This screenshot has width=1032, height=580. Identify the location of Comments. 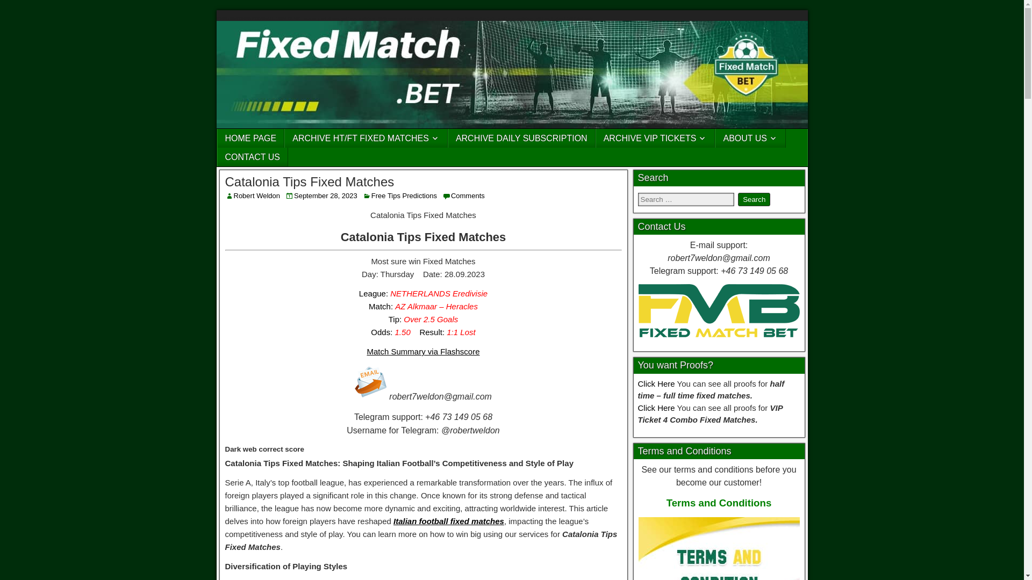
(468, 195).